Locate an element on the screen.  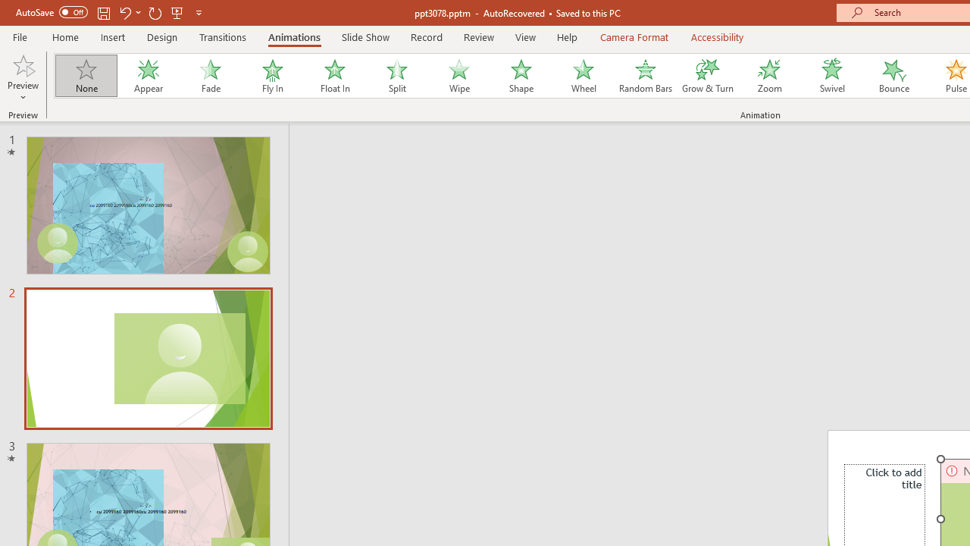
Appear is located at coordinates (148, 76).